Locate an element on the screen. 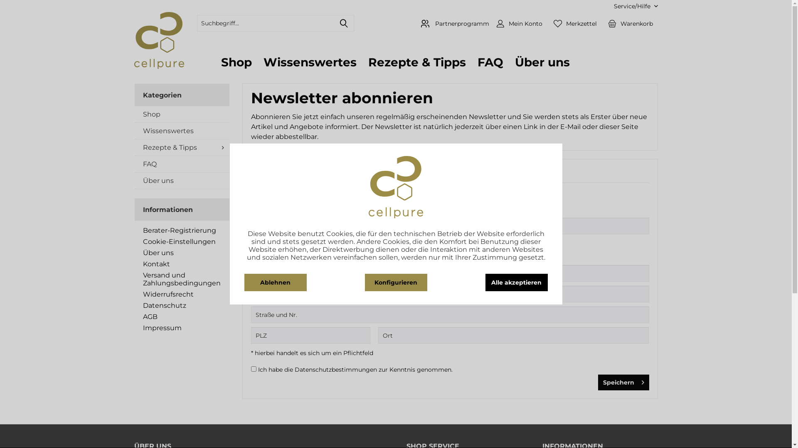  AGB is located at coordinates (182, 317).